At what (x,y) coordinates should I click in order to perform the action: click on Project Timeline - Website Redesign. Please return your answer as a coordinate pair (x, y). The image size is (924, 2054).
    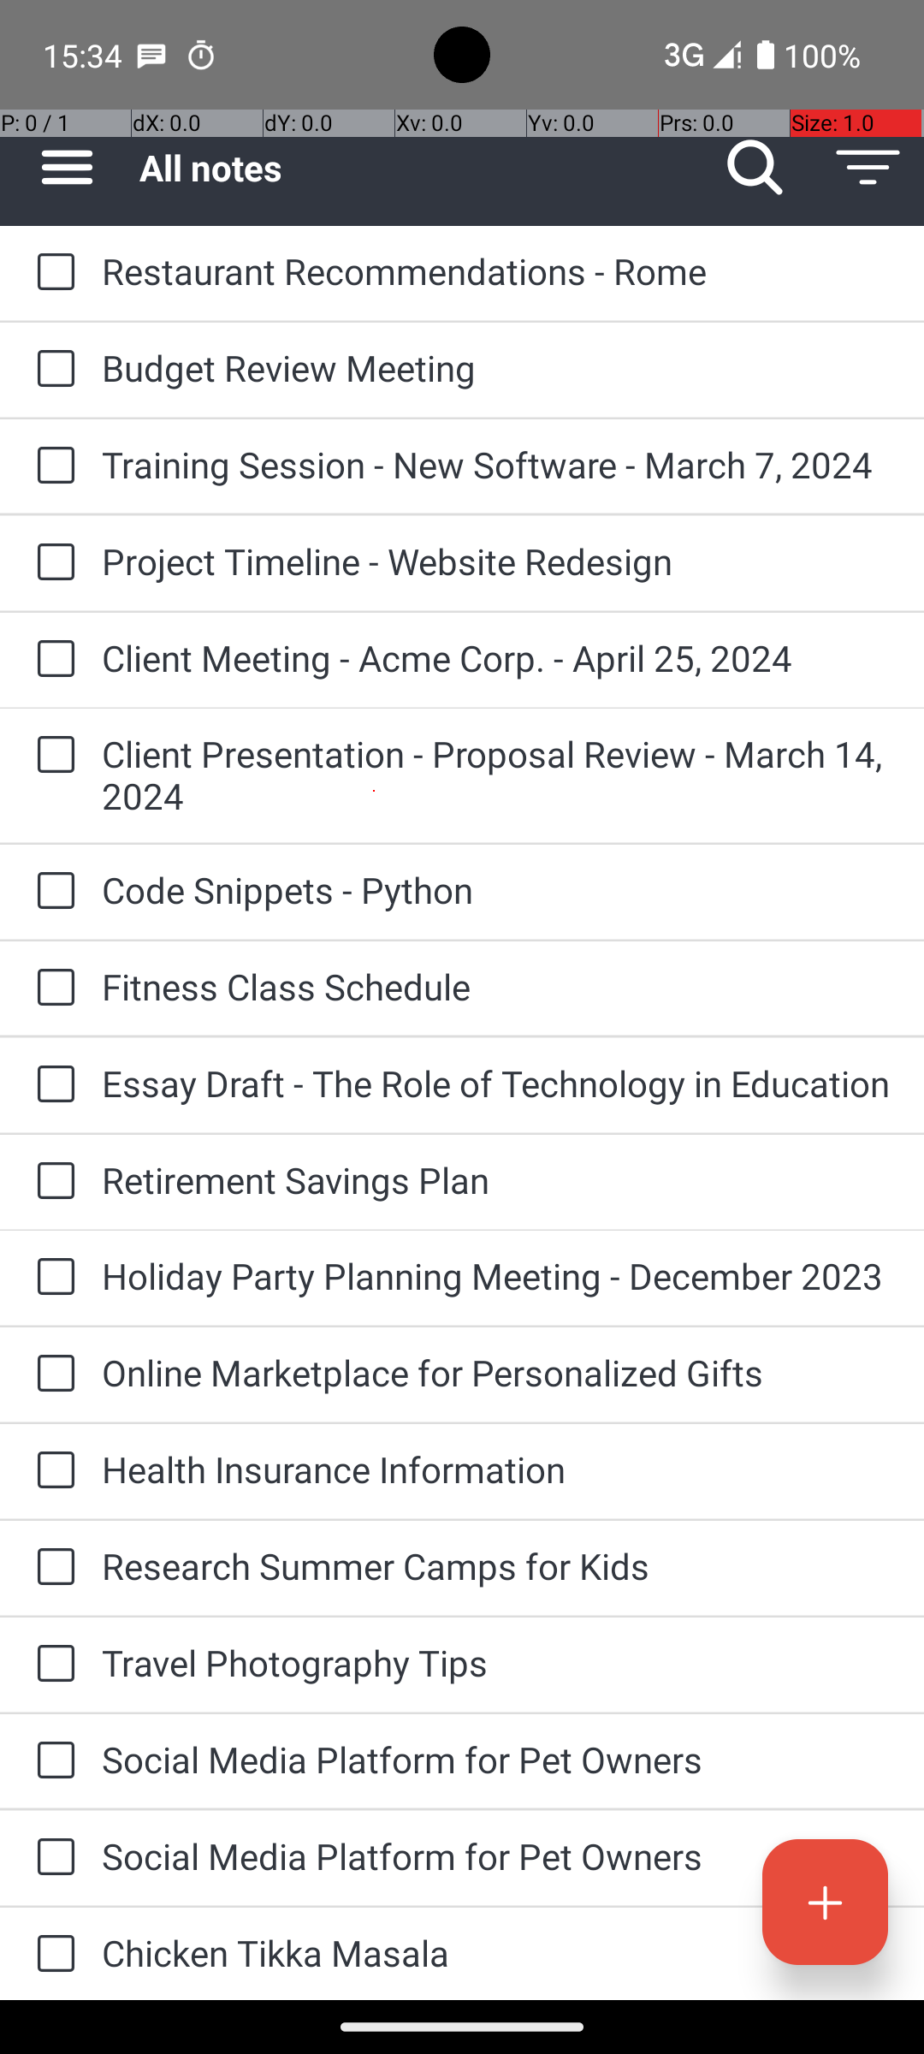
    Looking at the image, I should click on (496, 561).